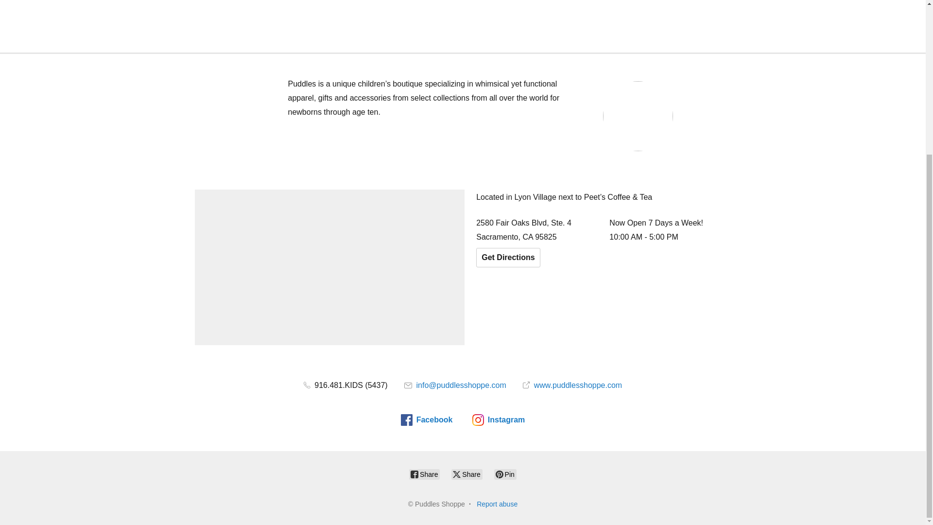  Describe the element at coordinates (508, 257) in the screenshot. I see `Get Directions` at that location.